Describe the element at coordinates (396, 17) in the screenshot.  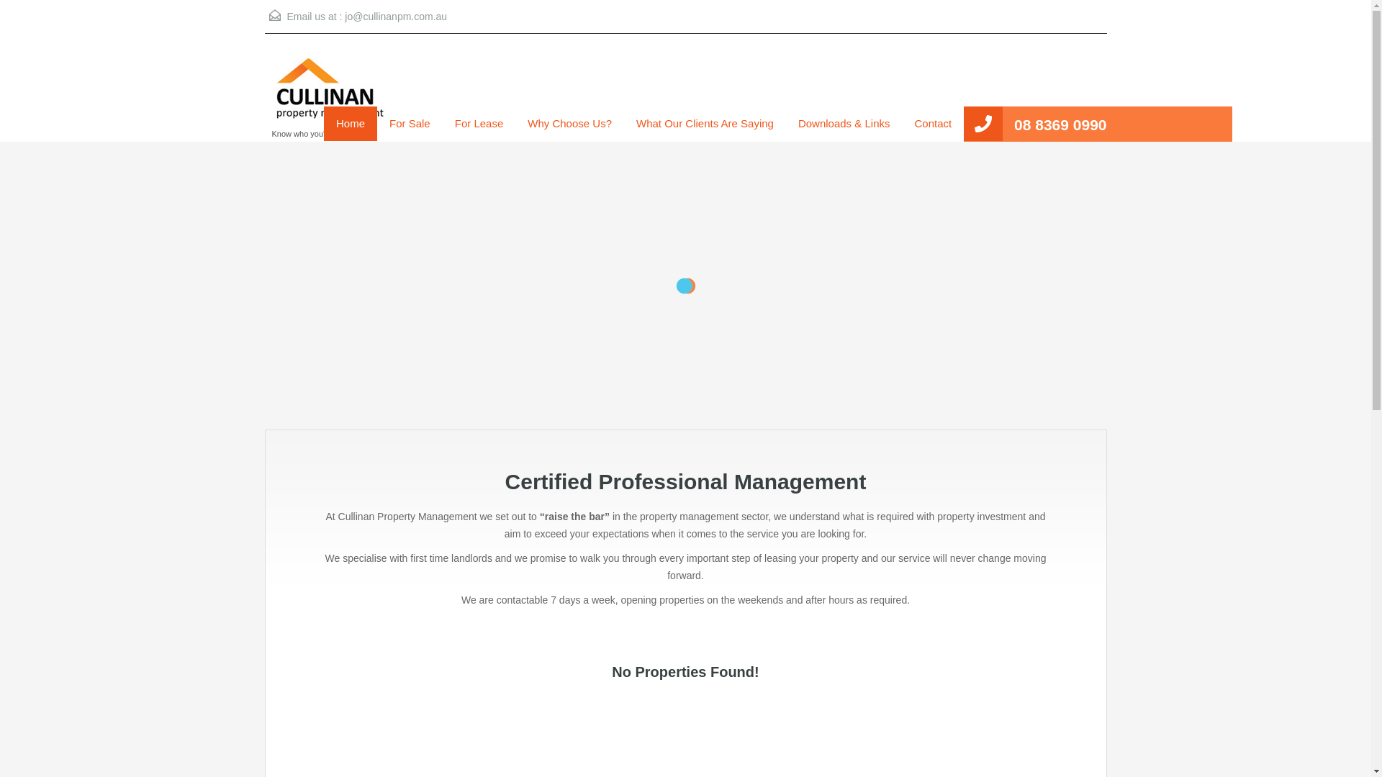
I see `jo@cullinanpm.com.au` at that location.